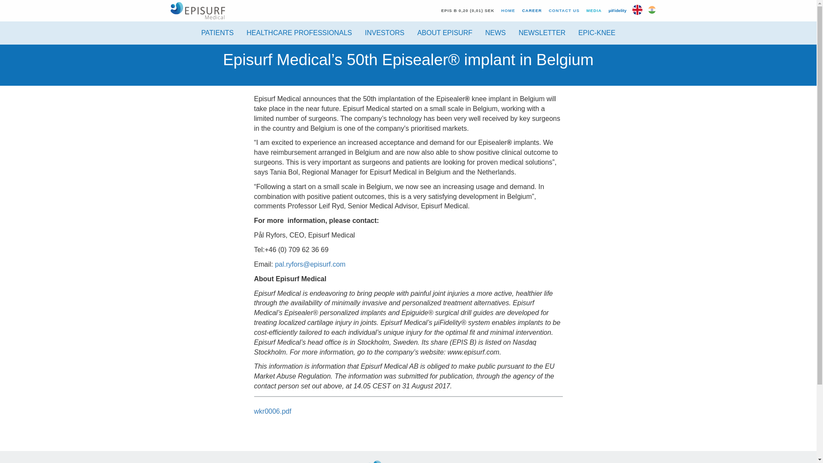 Image resolution: width=823 pixels, height=463 pixels. I want to click on EPISURF, so click(197, 10).